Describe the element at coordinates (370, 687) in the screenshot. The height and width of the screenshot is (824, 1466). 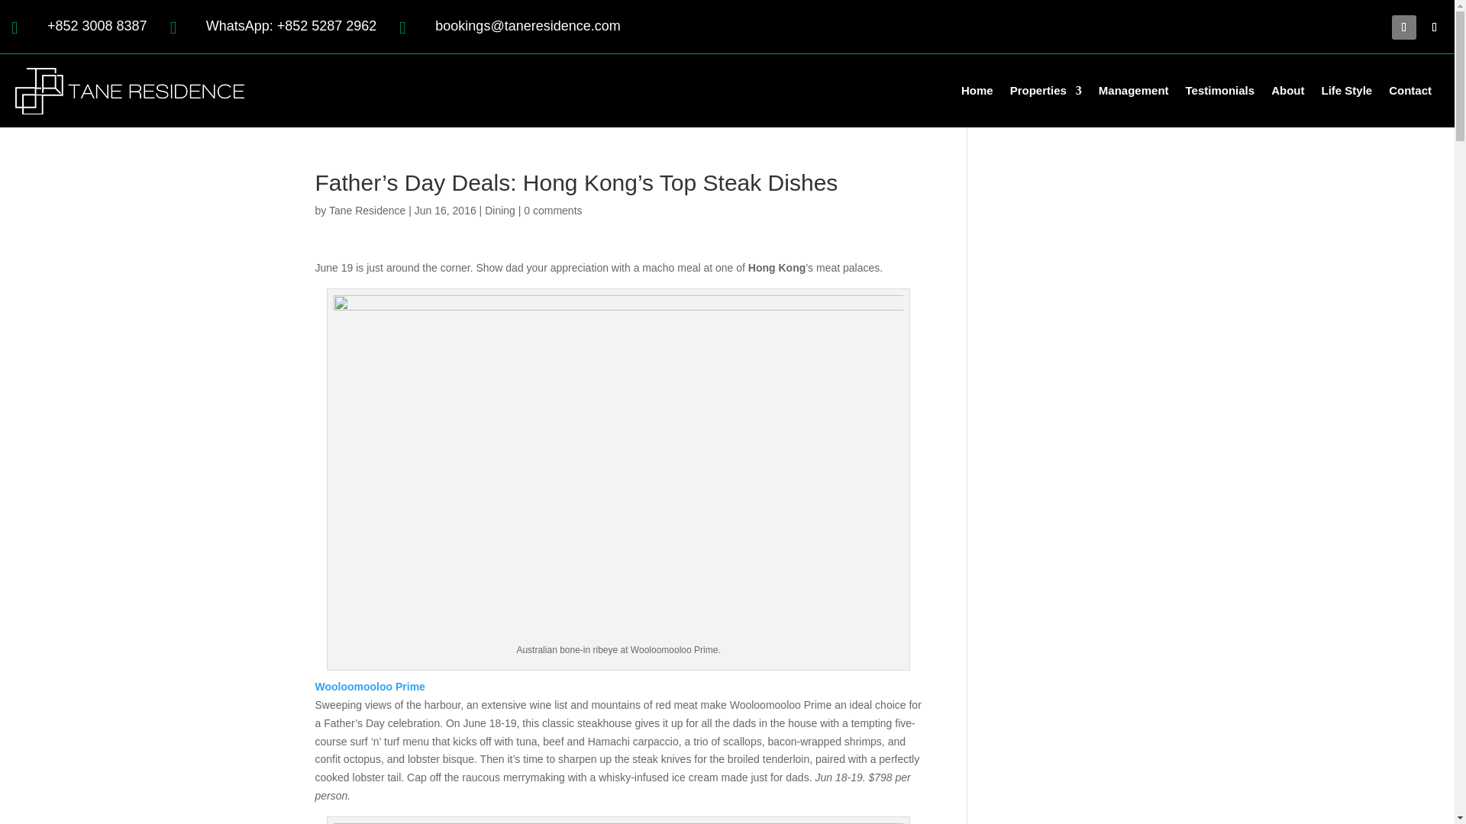
I see `Wooloomooloo Prime` at that location.